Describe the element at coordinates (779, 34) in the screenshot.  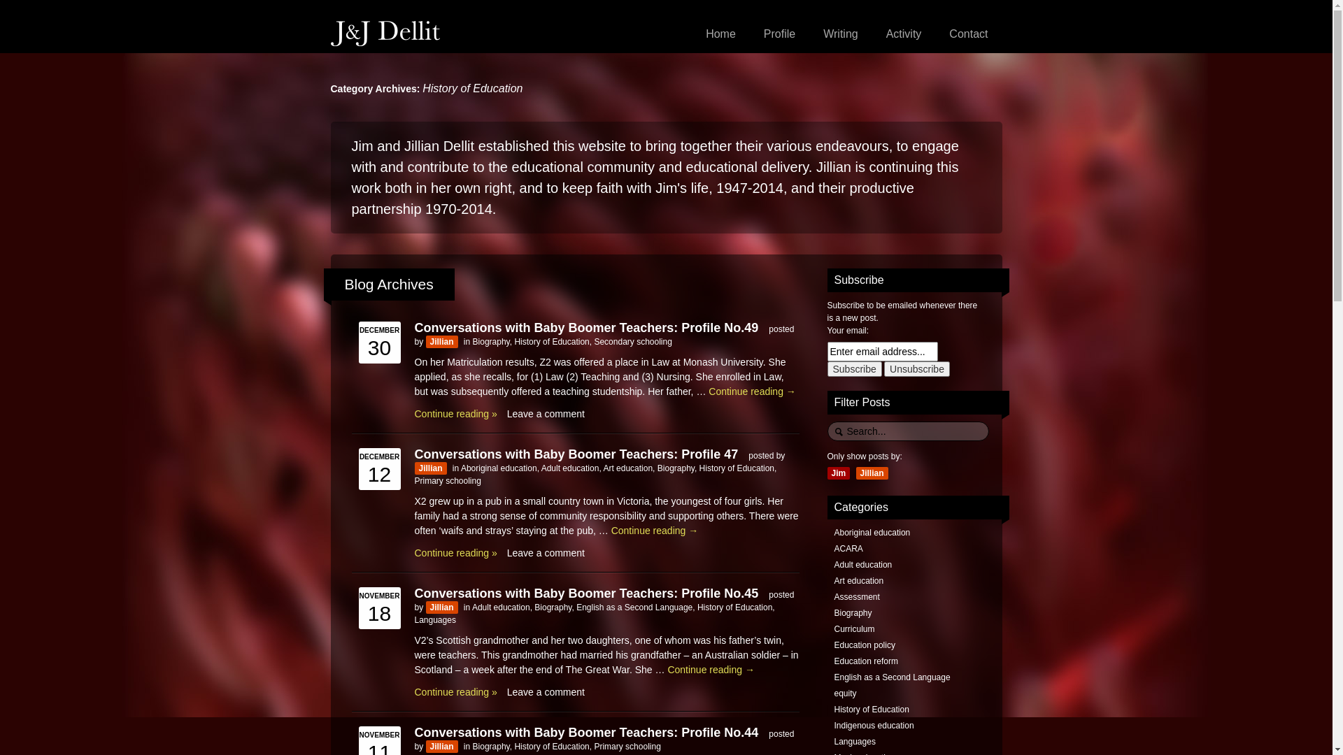
I see `Profile` at that location.